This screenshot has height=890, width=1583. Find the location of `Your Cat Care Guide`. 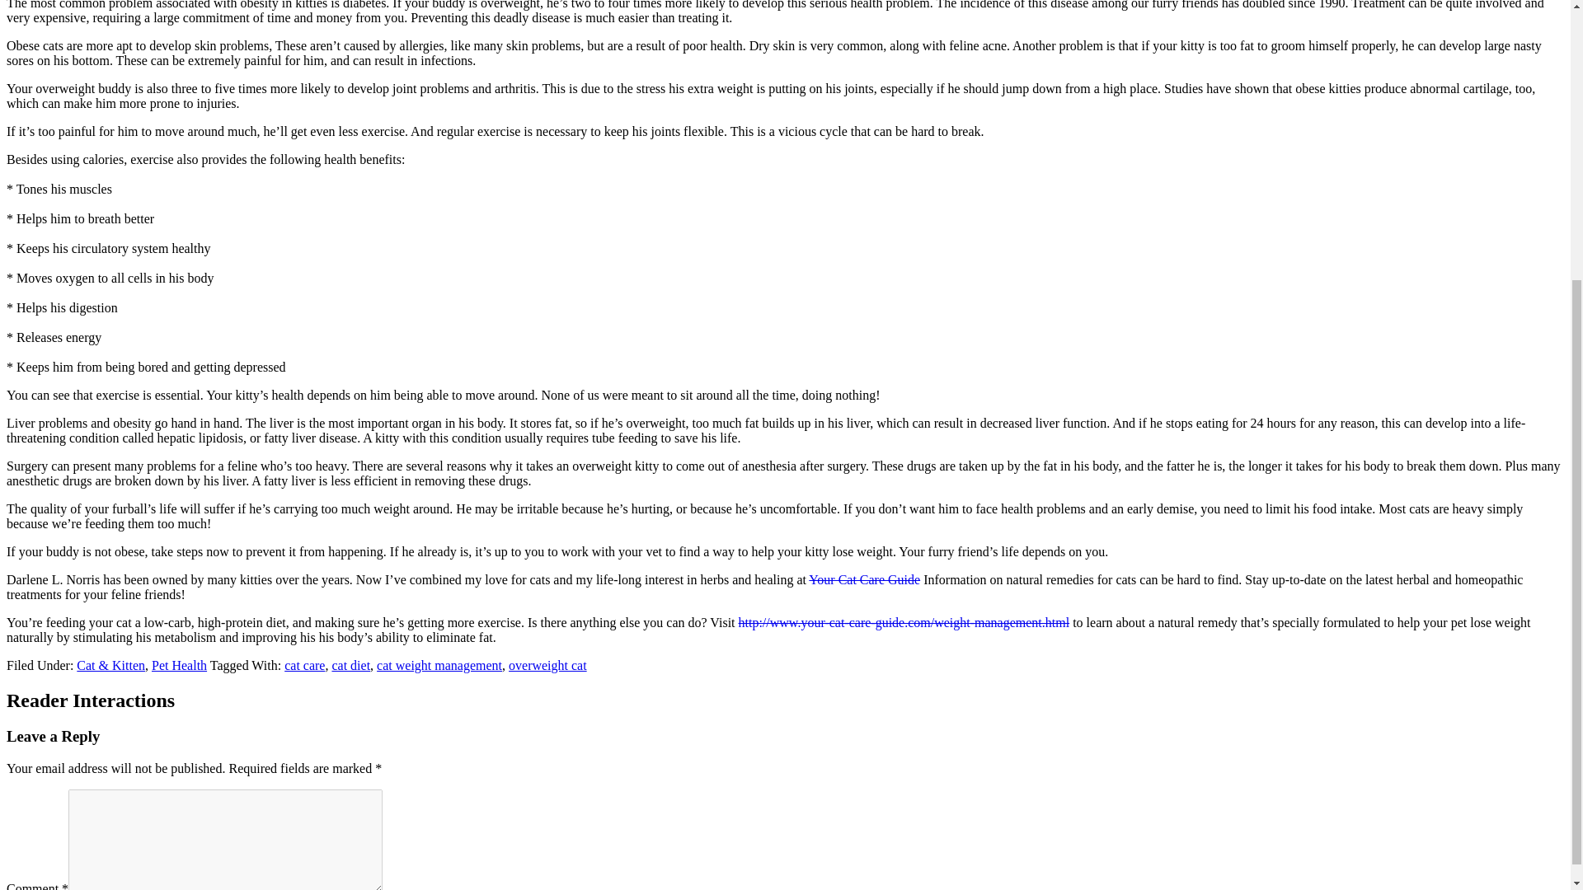

Your Cat Care Guide is located at coordinates (864, 579).